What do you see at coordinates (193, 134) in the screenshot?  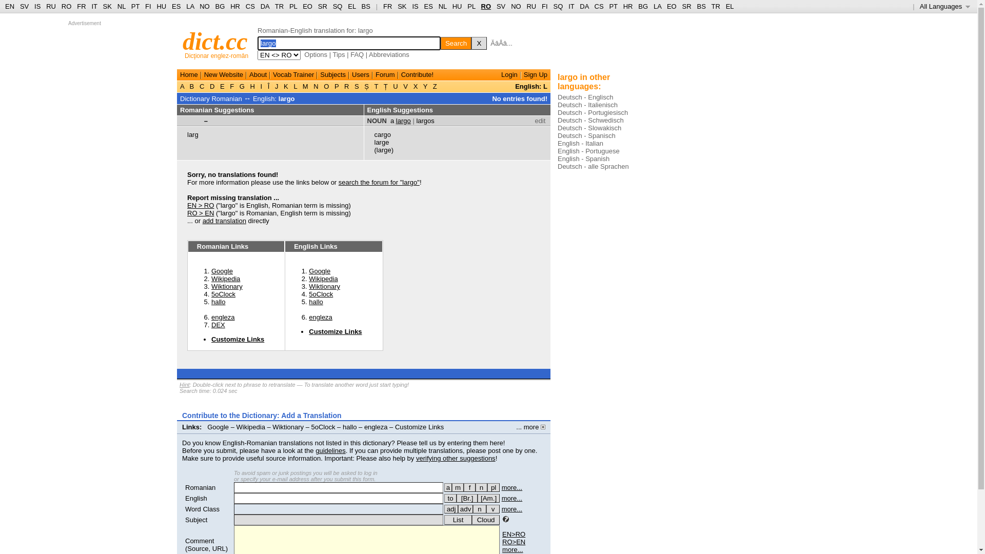 I see `larg` at bounding box center [193, 134].